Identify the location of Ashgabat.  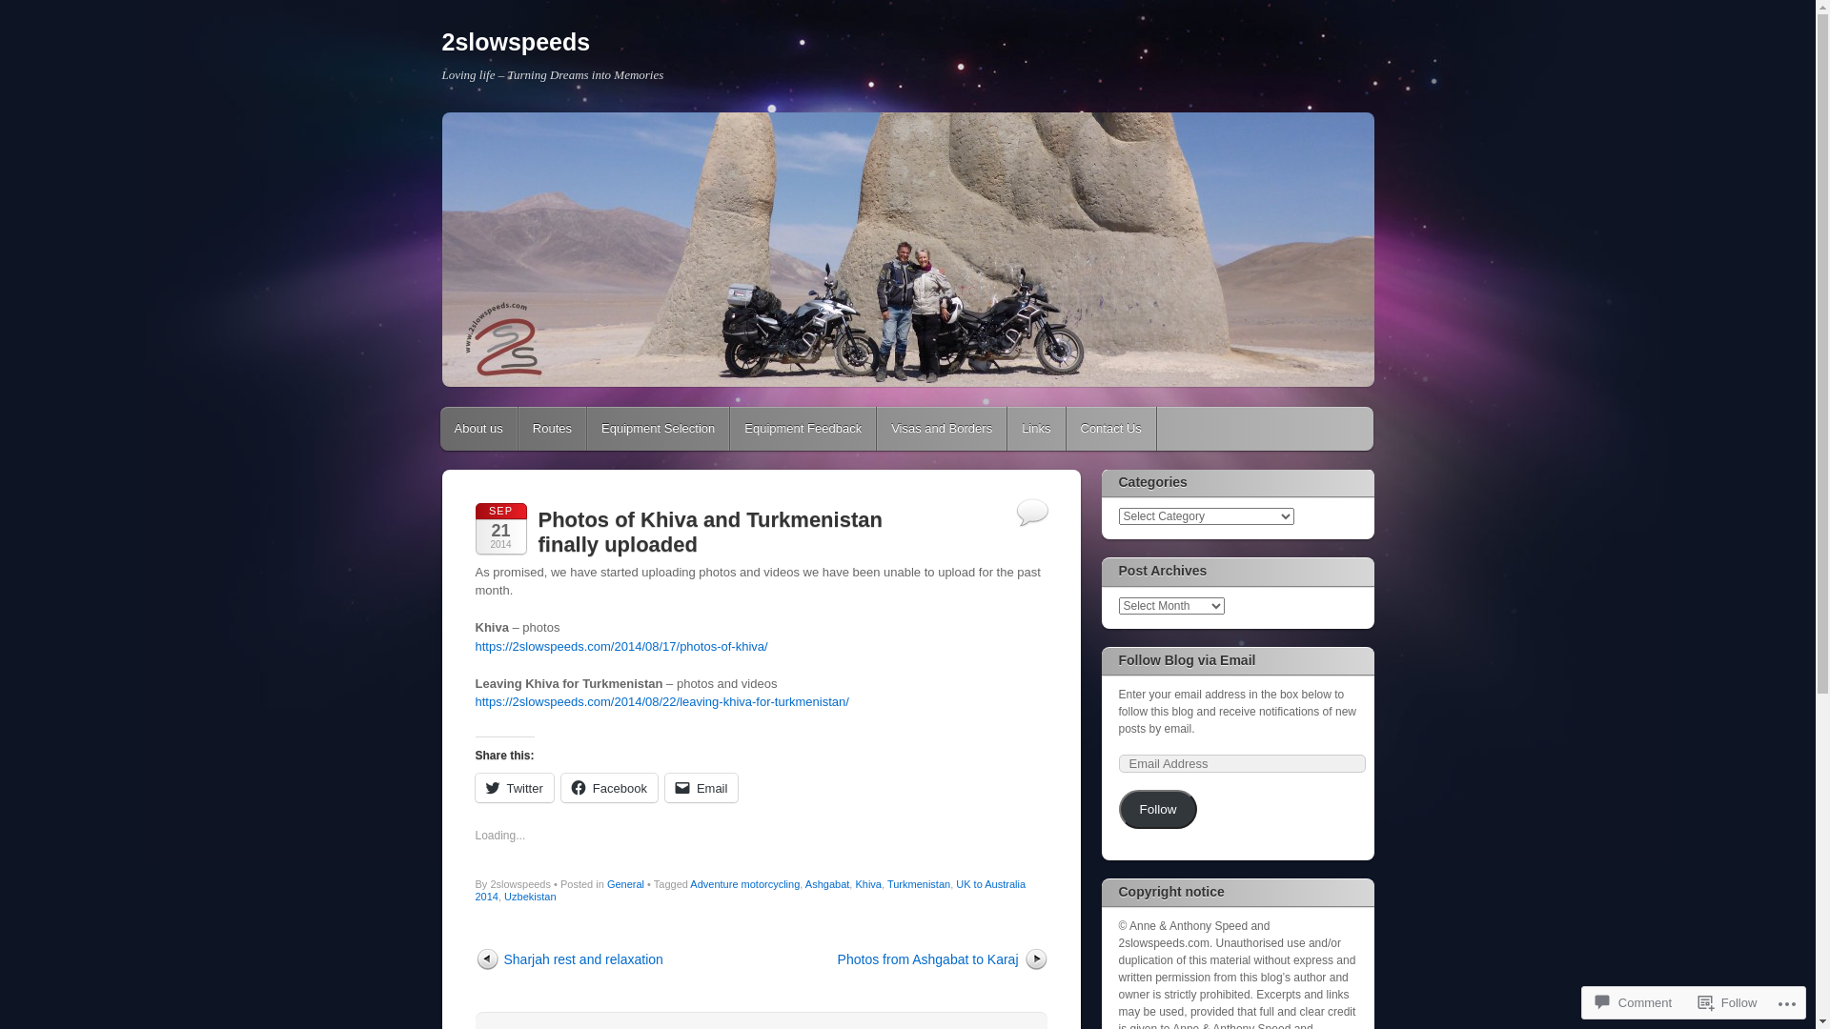
(827, 884).